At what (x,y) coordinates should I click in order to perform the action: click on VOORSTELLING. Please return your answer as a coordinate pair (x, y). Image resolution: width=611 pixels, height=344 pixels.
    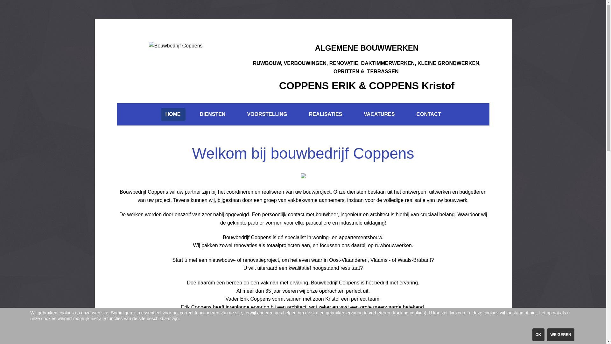
    Looking at the image, I should click on (267, 114).